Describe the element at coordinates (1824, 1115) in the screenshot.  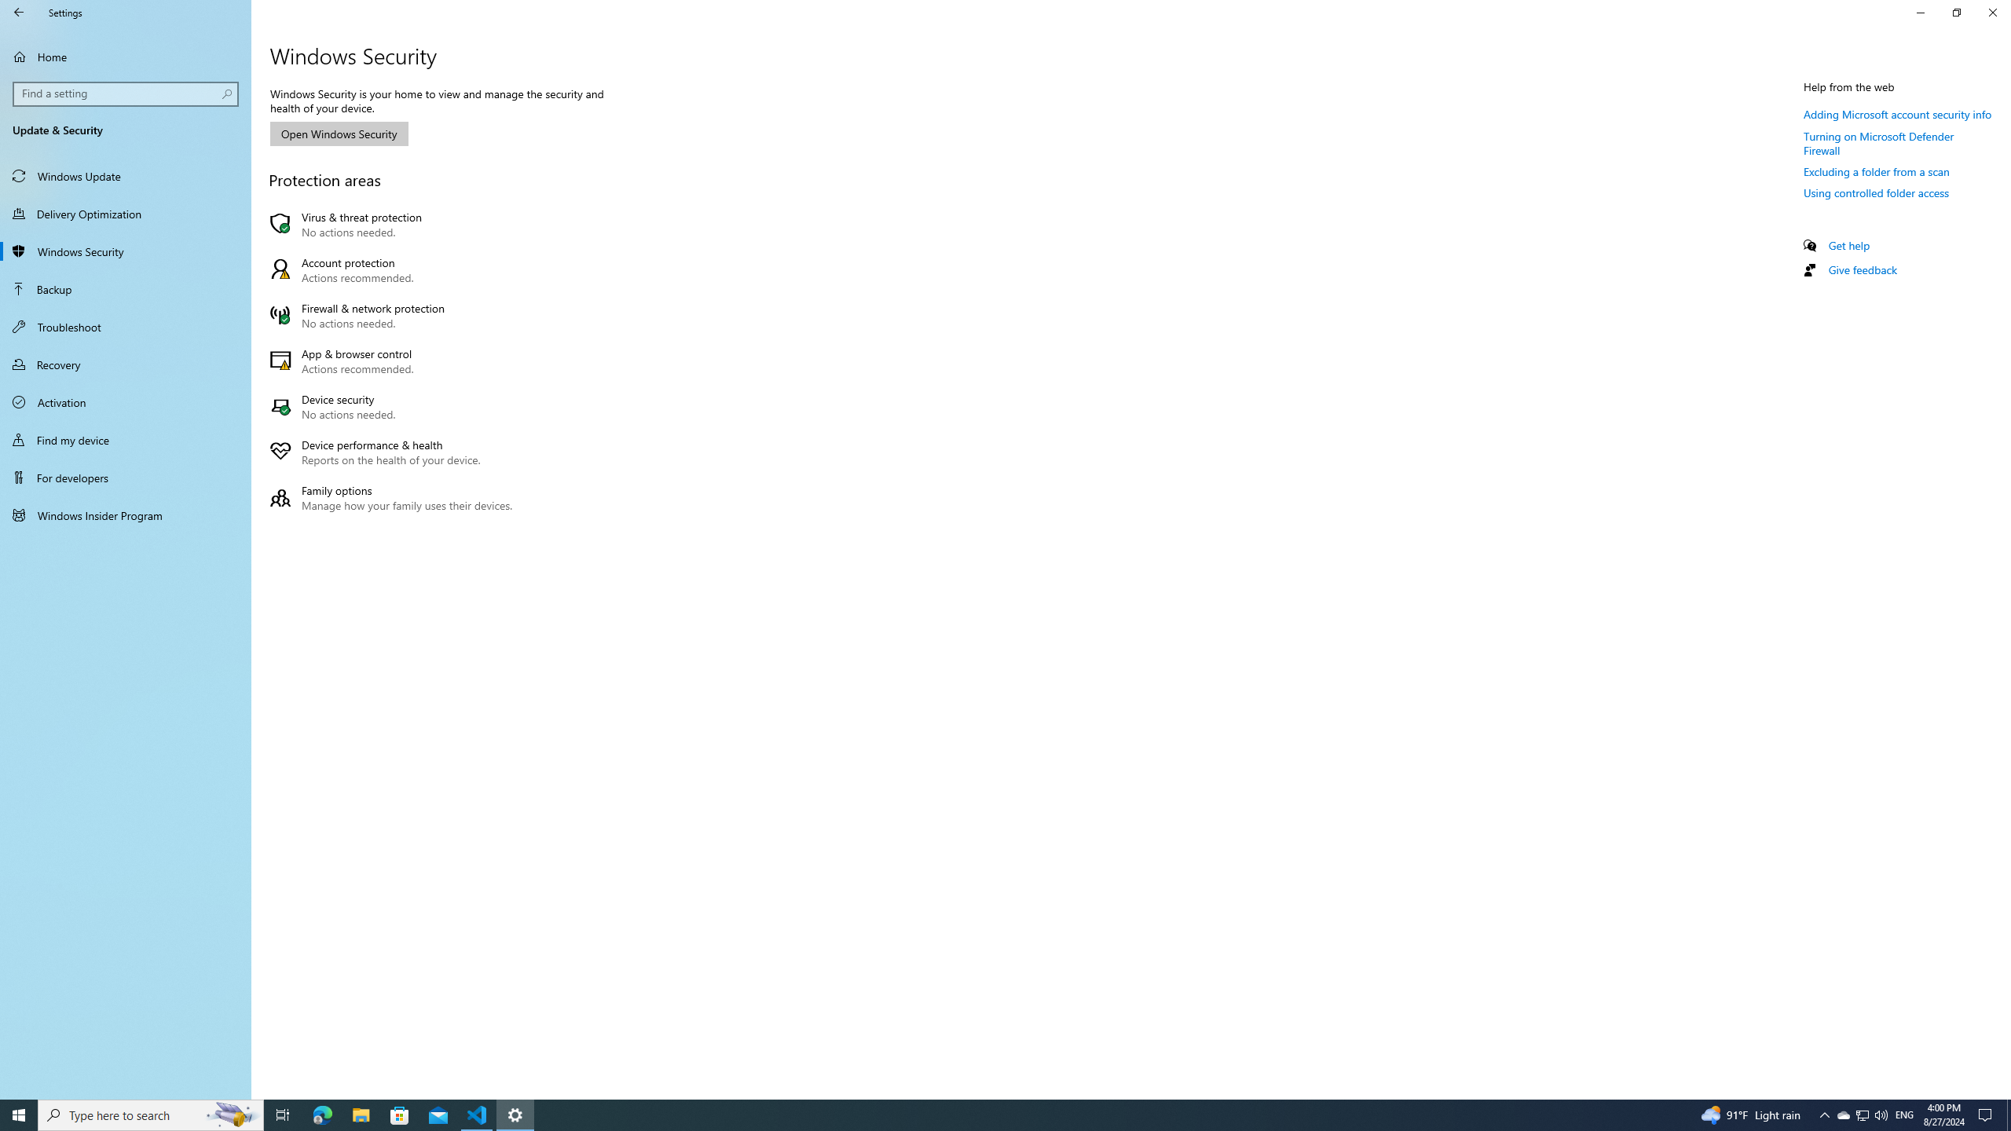
I see `Notification Chevron` at that location.